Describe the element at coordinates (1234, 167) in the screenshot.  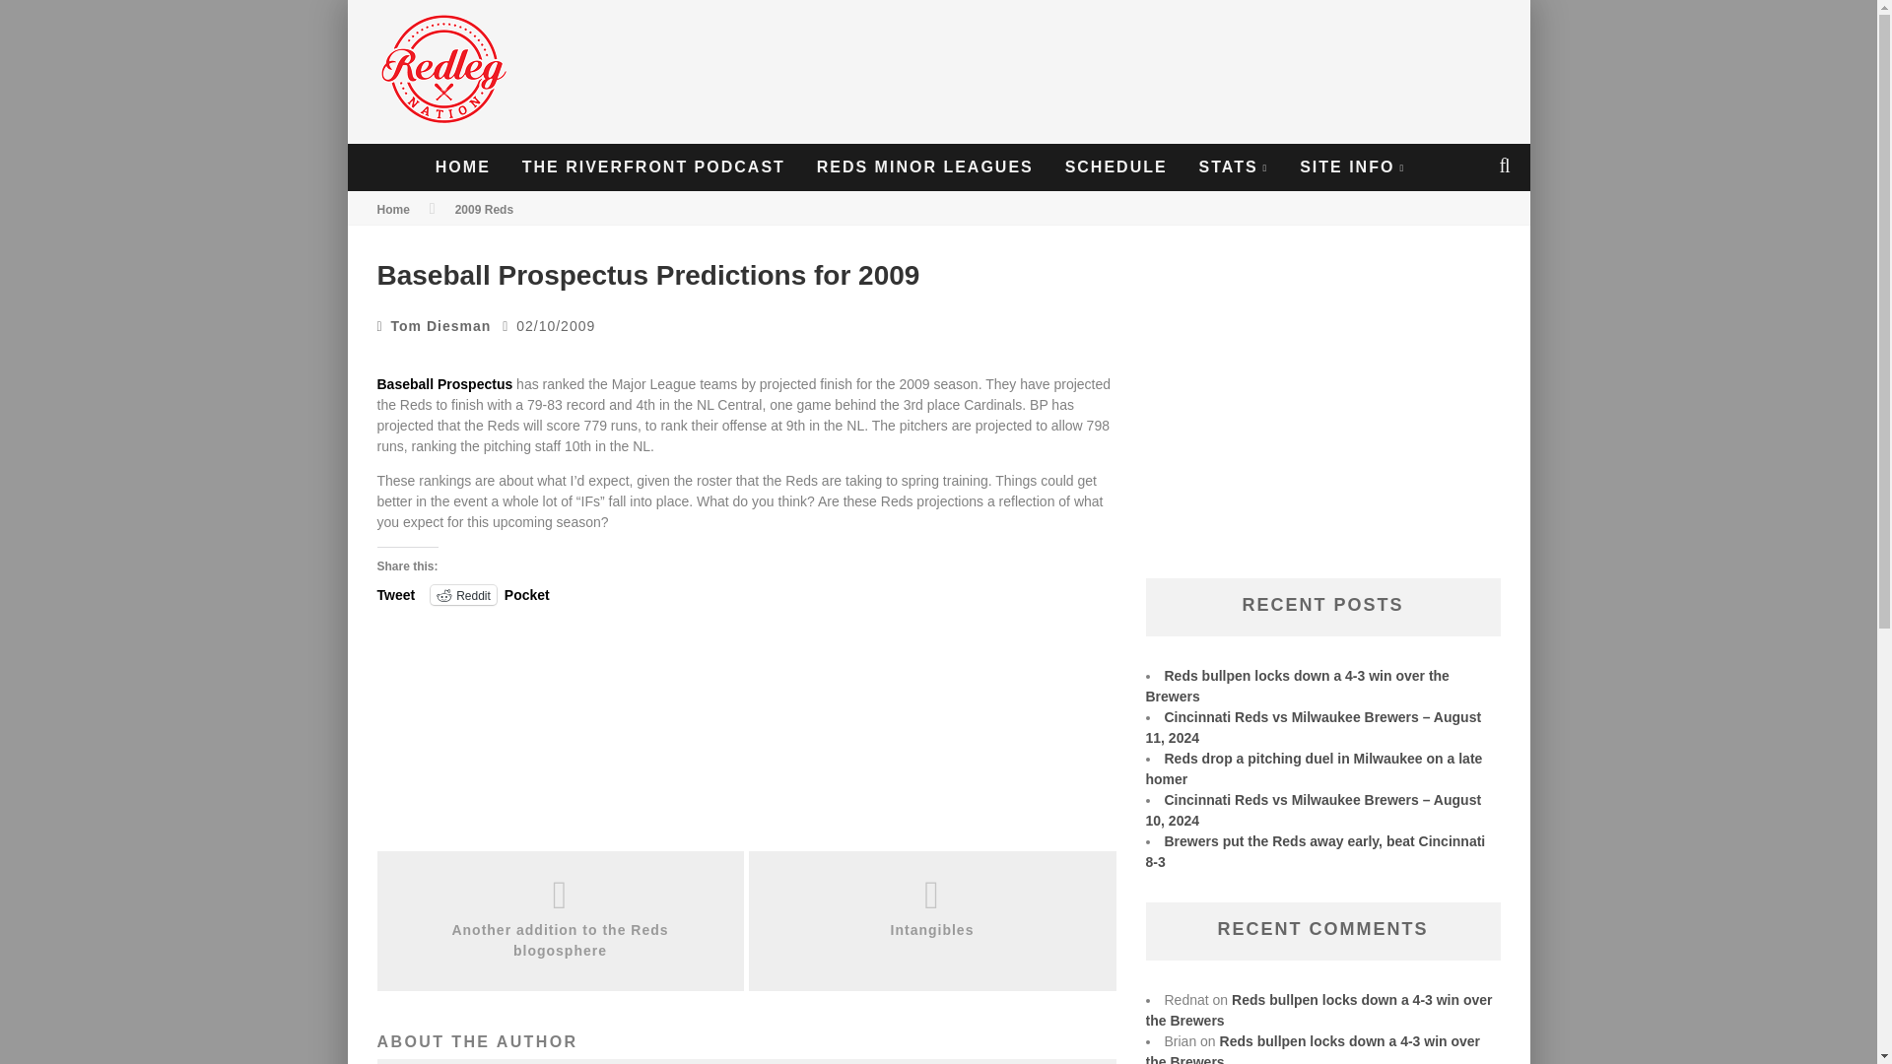
I see `STATS` at that location.